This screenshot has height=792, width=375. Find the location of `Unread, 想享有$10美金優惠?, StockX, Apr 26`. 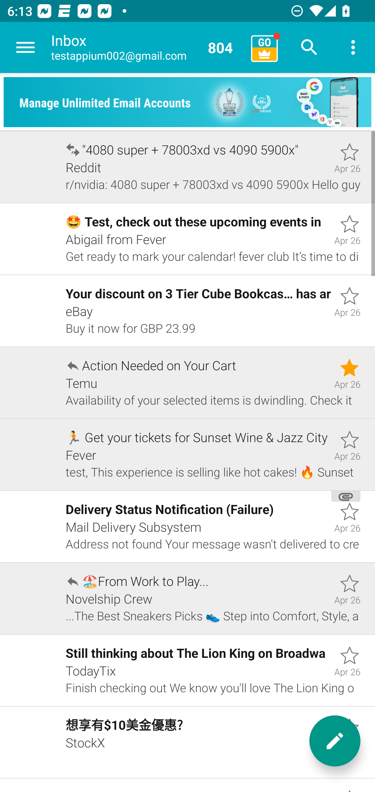

Unread, 想享有$10美金優惠?, StockX, Apr 26 is located at coordinates (187, 742).